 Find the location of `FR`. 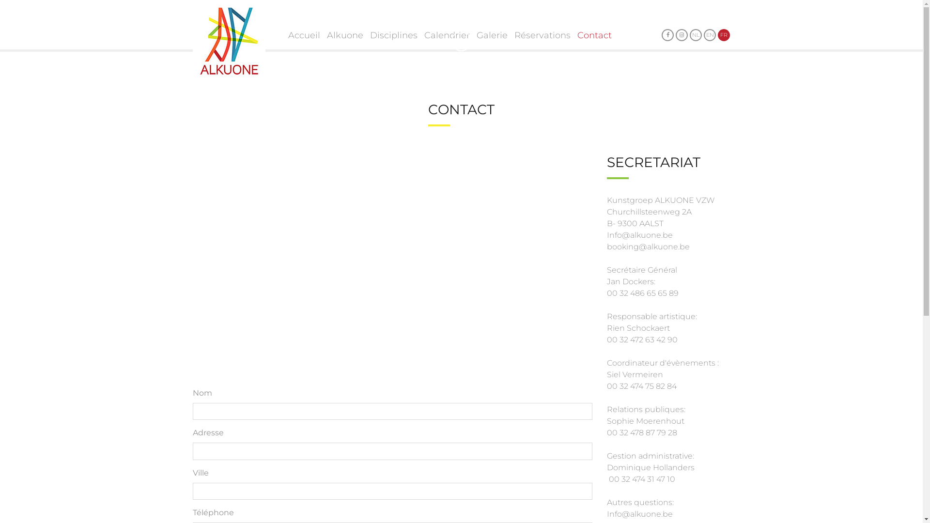

FR is located at coordinates (724, 35).